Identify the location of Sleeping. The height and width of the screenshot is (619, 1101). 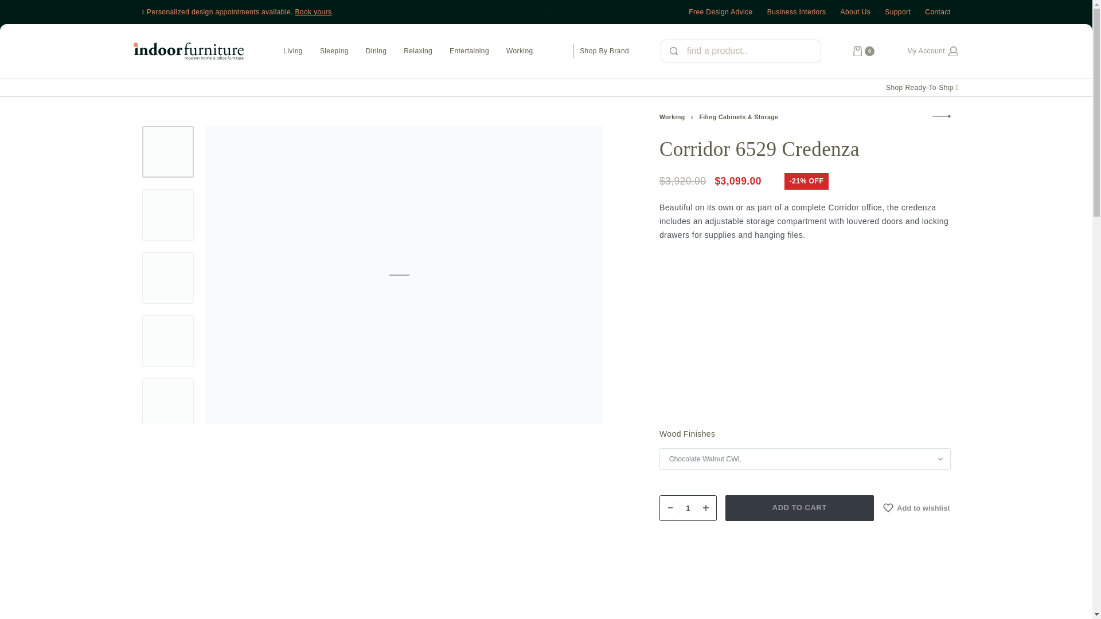
(334, 52).